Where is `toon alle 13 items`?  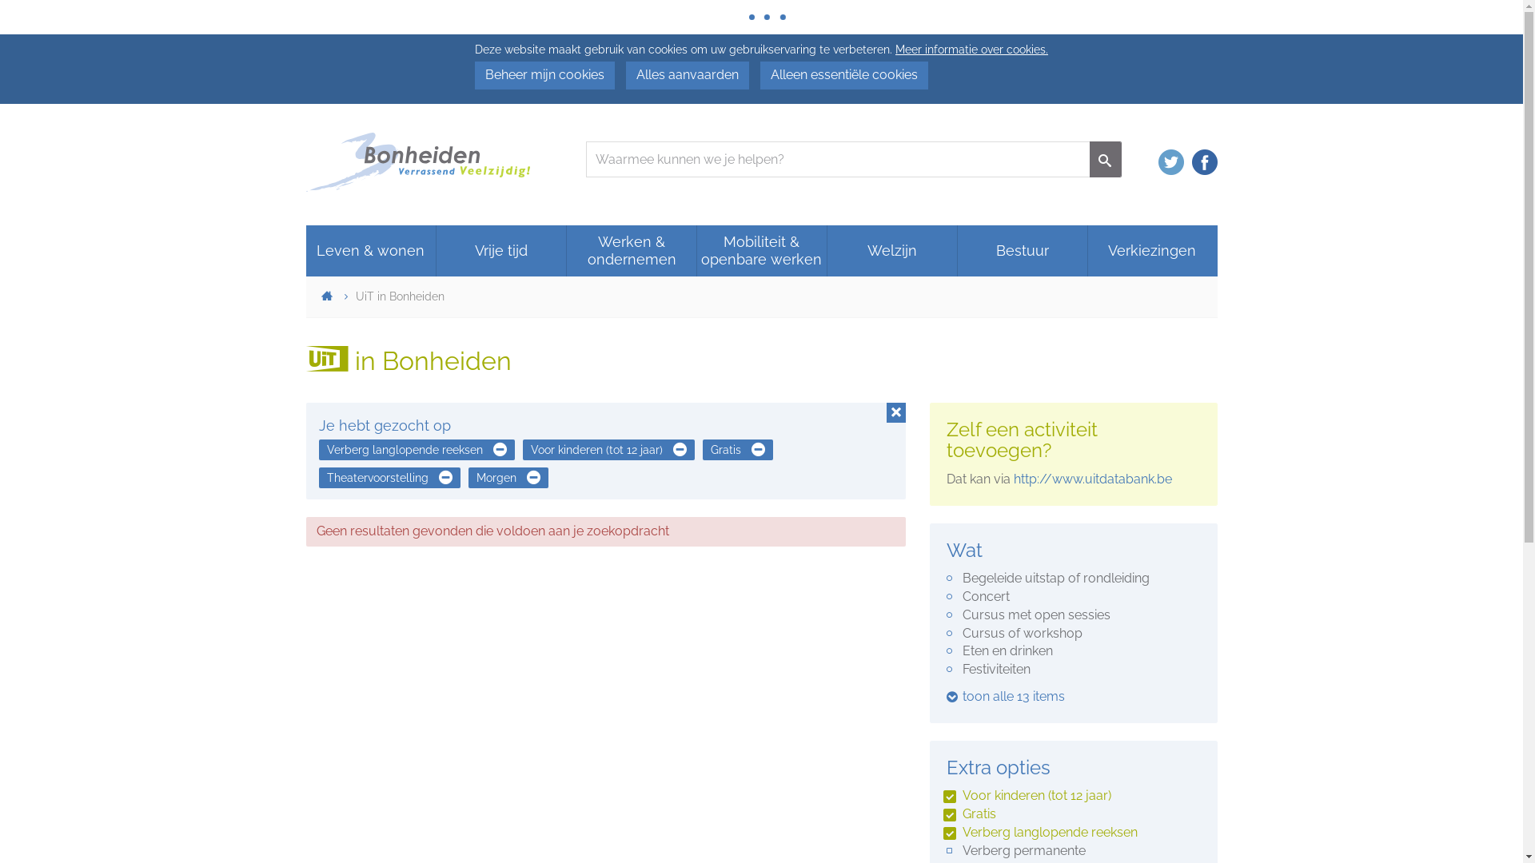 toon alle 13 items is located at coordinates (1006, 697).